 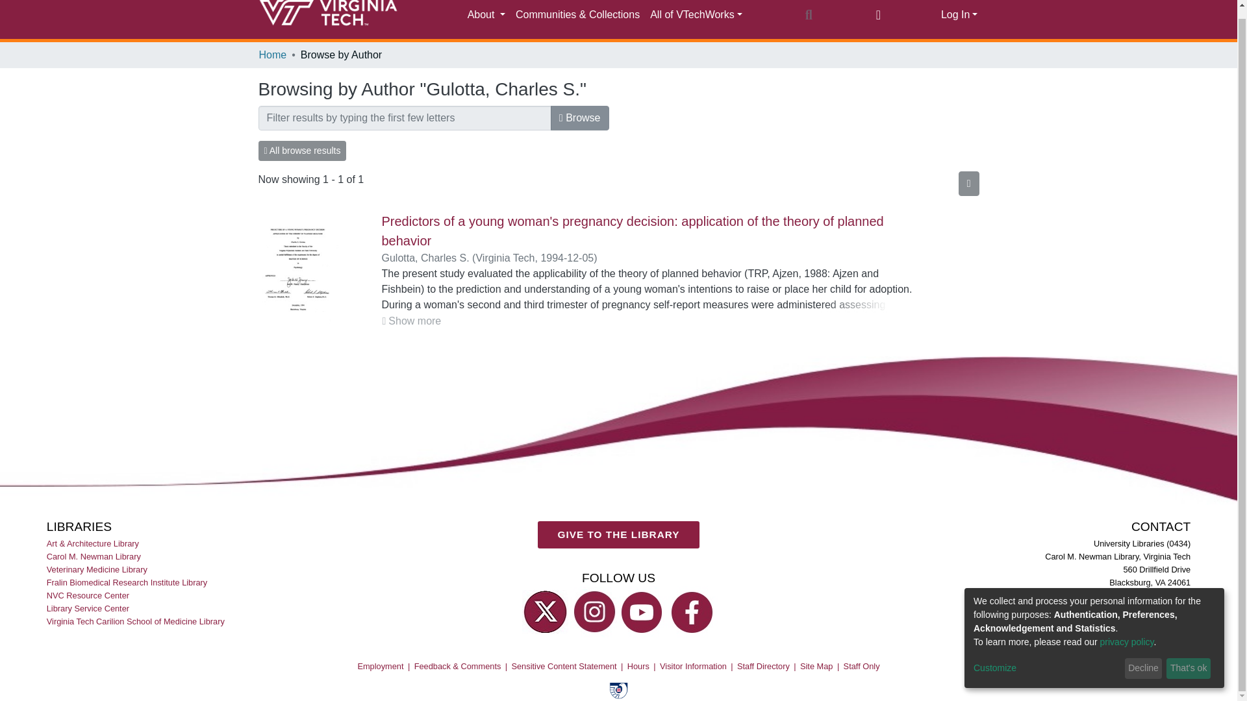 I want to click on Log In, so click(x=959, y=14).